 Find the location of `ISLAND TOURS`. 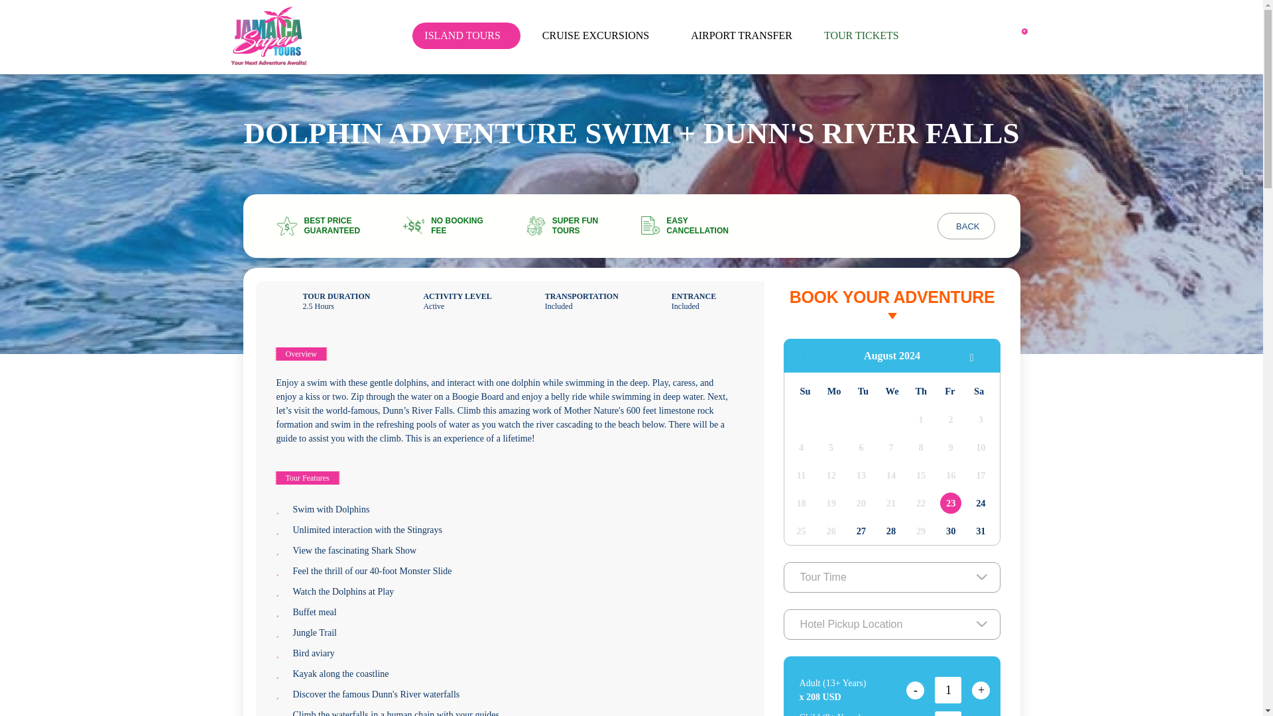

ISLAND TOURS is located at coordinates (467, 36).